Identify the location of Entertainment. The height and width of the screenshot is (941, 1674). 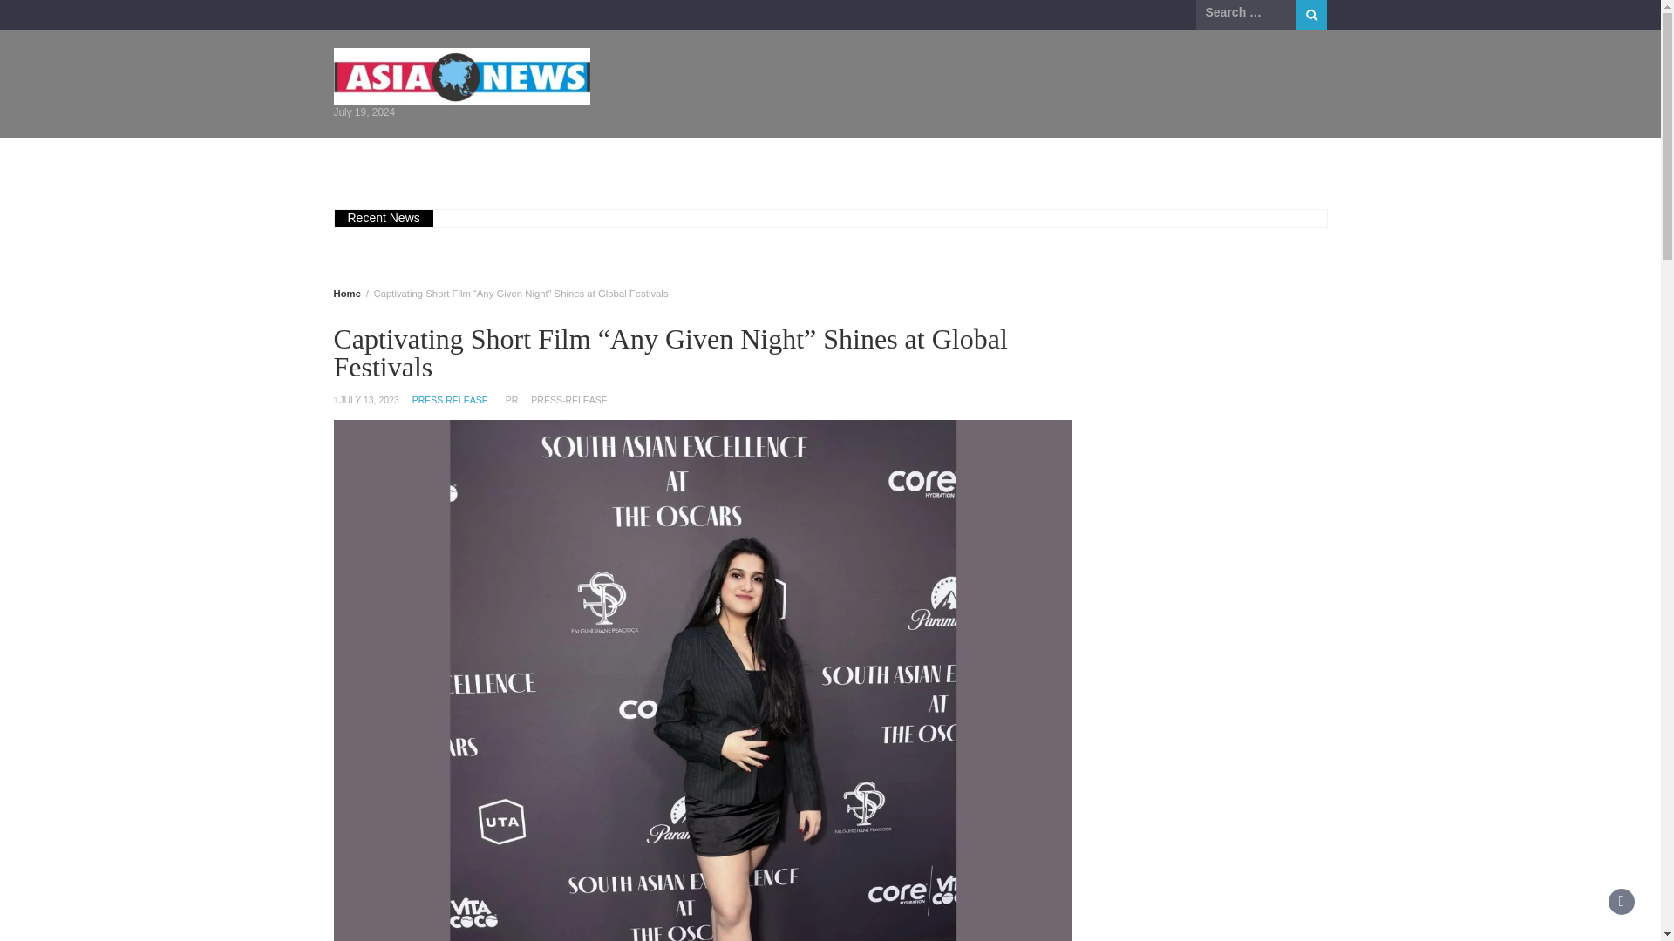
(652, 160).